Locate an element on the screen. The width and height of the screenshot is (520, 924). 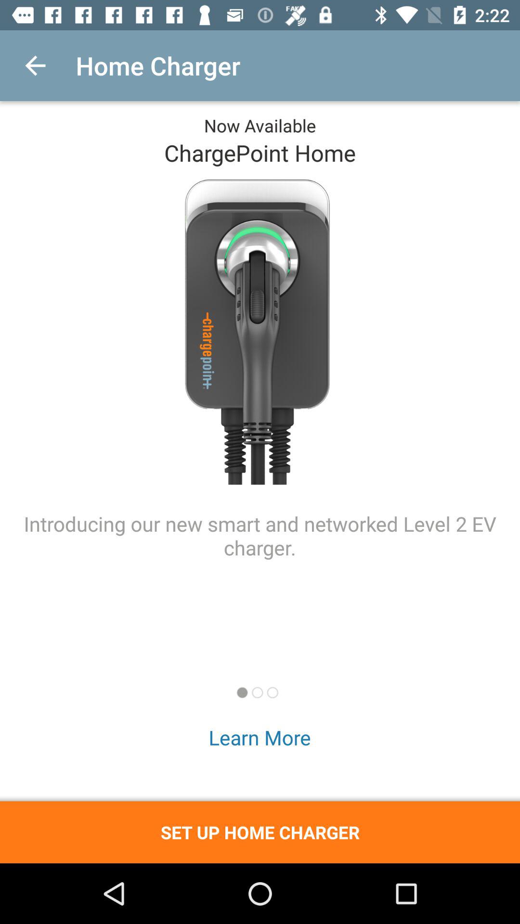
open the icon above introducing our new is located at coordinates (35, 65).